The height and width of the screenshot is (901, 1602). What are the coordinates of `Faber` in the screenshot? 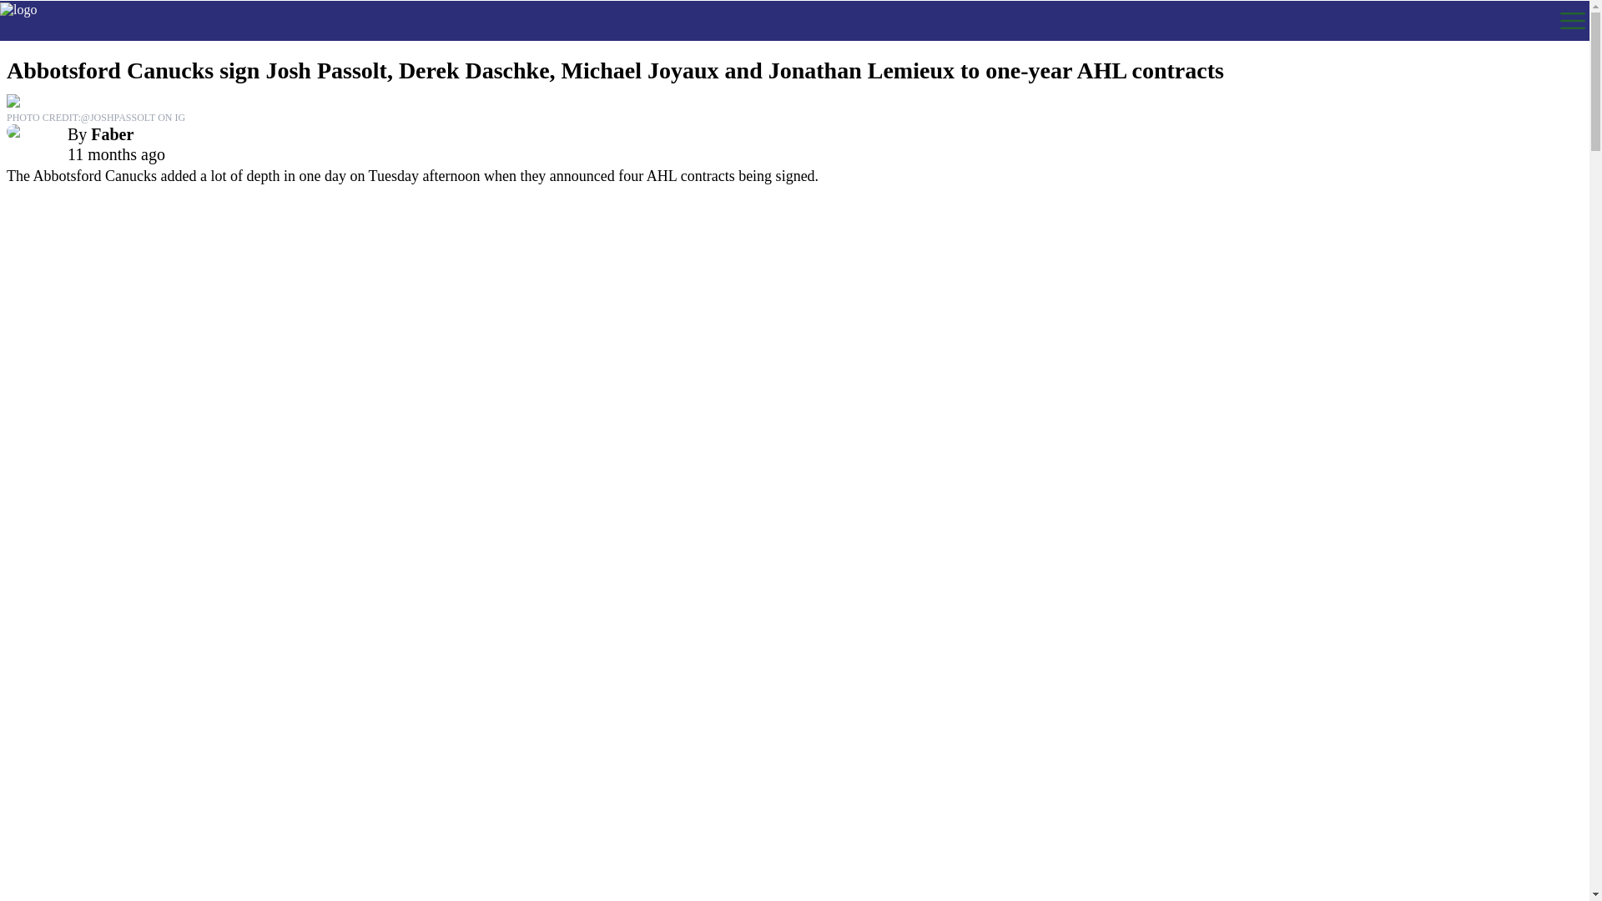 It's located at (112, 133).